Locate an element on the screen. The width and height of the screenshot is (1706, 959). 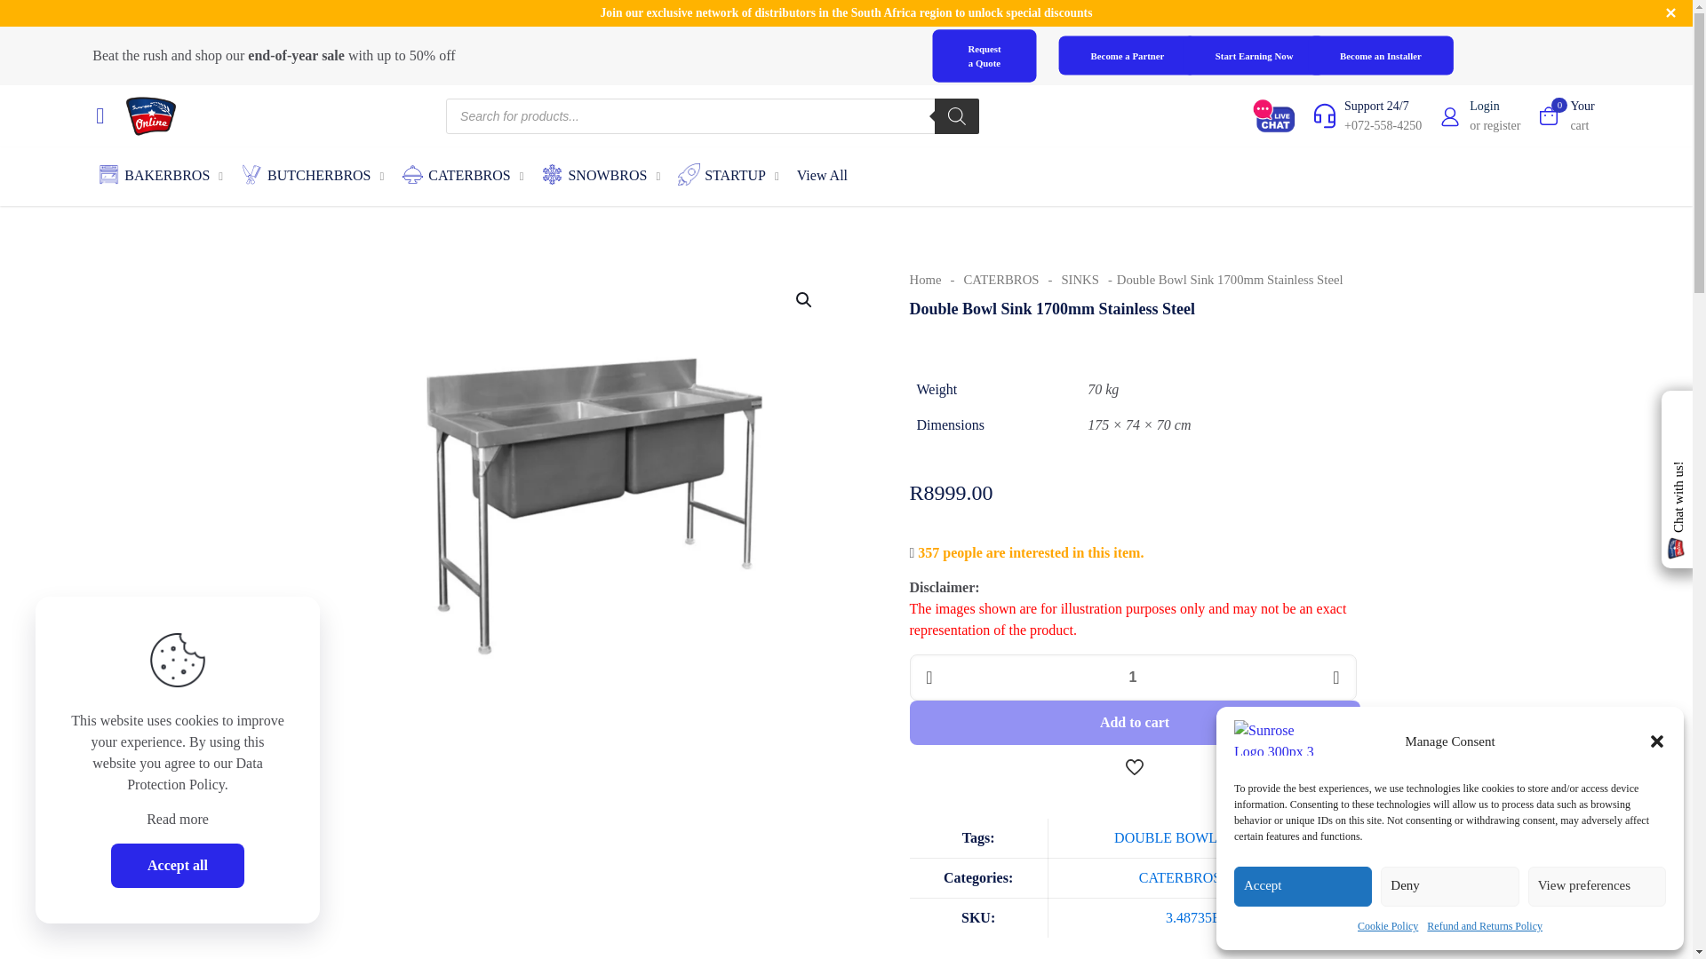
Request a Quote is located at coordinates (991, 59).